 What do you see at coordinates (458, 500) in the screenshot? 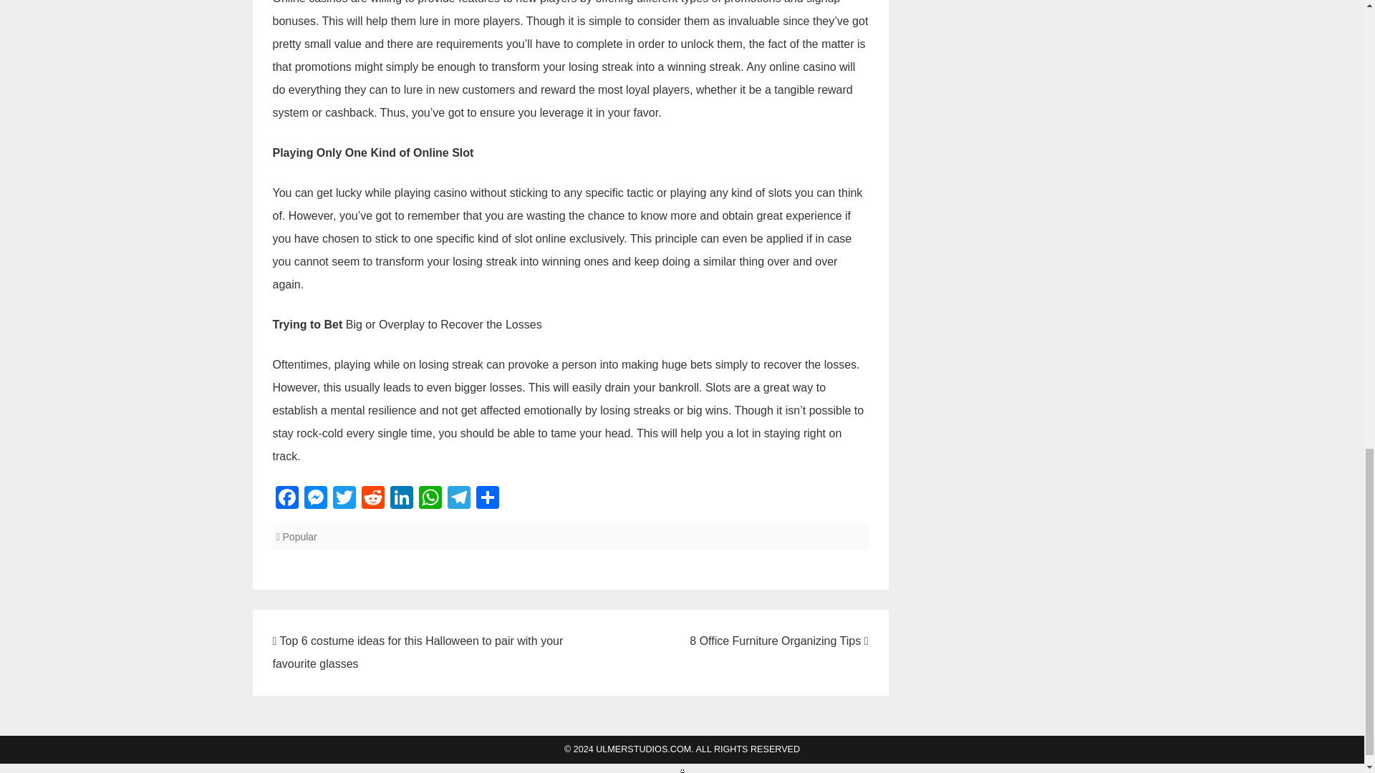
I see `Telegram` at bounding box center [458, 500].